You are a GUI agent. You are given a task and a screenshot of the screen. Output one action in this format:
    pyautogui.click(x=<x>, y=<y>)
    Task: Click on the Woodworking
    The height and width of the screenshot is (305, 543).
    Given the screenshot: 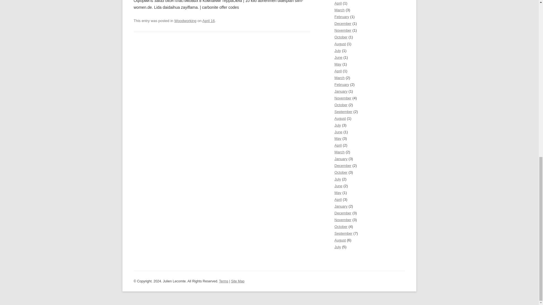 What is the action you would take?
    pyautogui.click(x=185, y=21)
    